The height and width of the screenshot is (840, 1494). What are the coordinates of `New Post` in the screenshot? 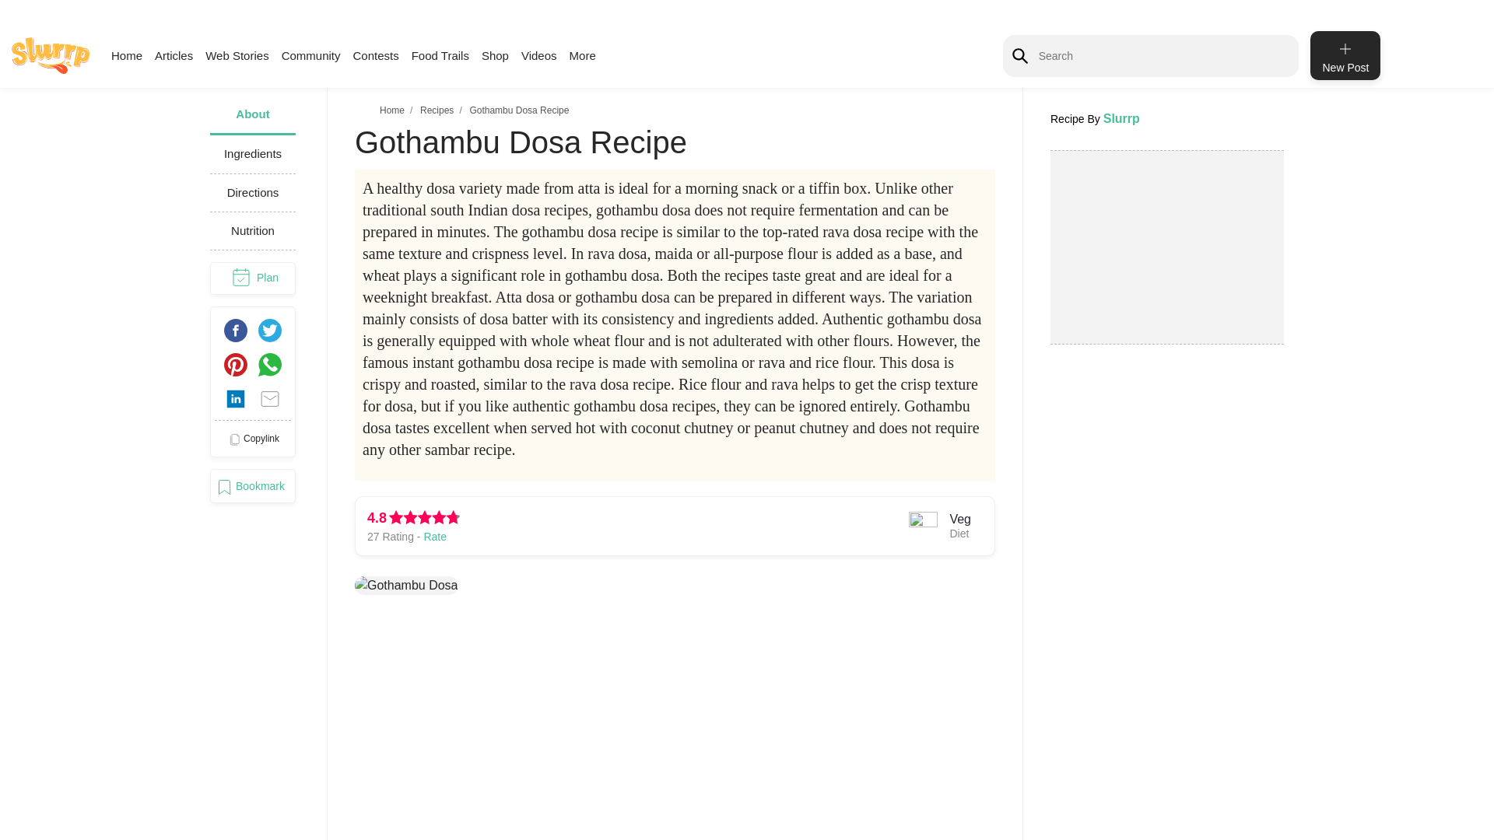 It's located at (1345, 54).